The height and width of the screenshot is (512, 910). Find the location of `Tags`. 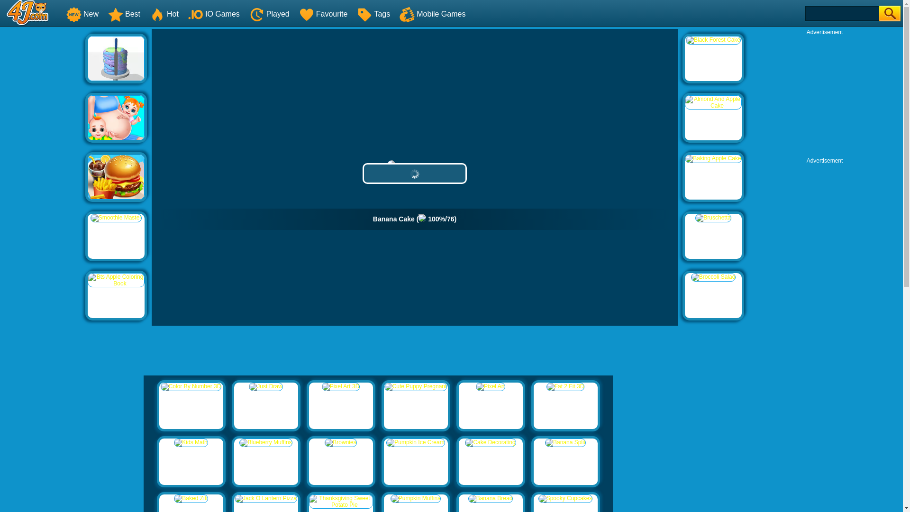

Tags is located at coordinates (373, 13).